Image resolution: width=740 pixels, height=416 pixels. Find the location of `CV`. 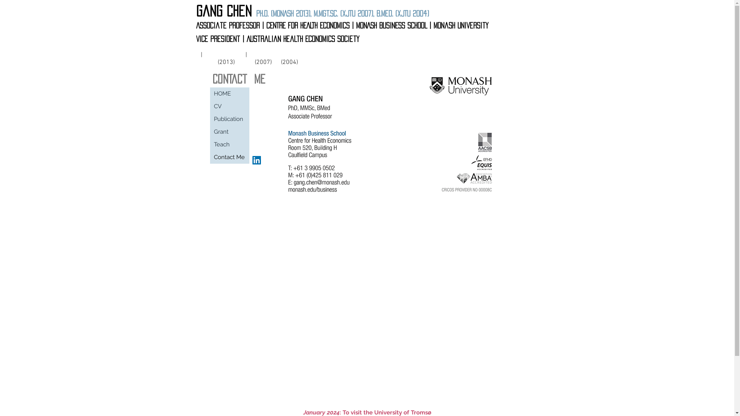

CV is located at coordinates (229, 106).